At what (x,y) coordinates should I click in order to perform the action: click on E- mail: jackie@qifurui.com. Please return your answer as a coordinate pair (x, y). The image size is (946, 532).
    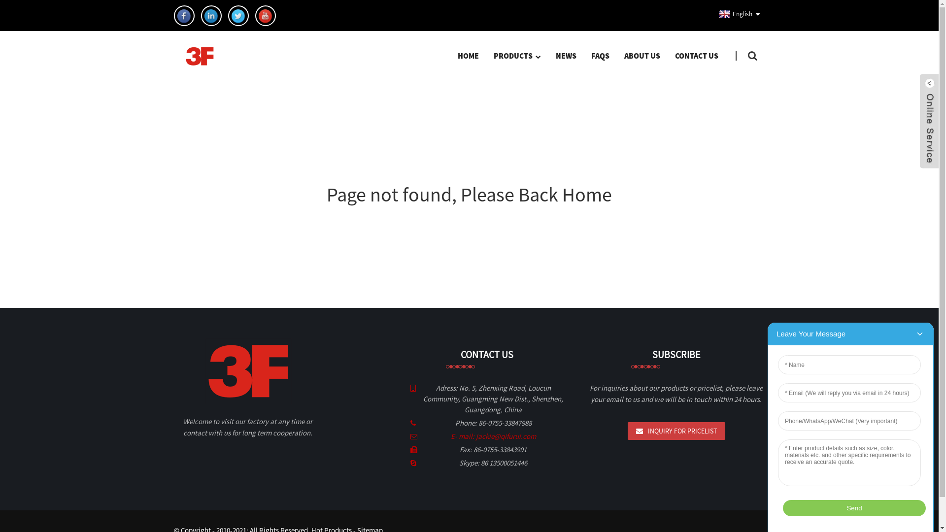
    Looking at the image, I should click on (493, 436).